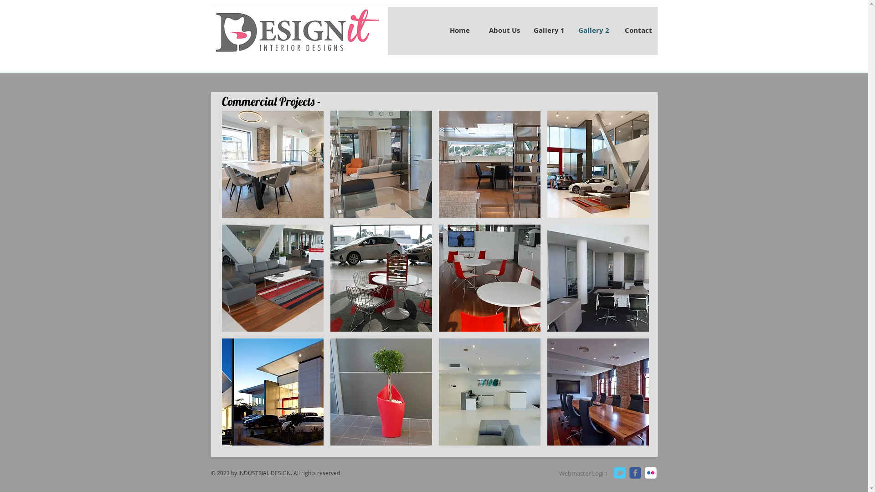 Image resolution: width=875 pixels, height=492 pixels. What do you see at coordinates (638, 30) in the screenshot?
I see `Contact` at bounding box center [638, 30].